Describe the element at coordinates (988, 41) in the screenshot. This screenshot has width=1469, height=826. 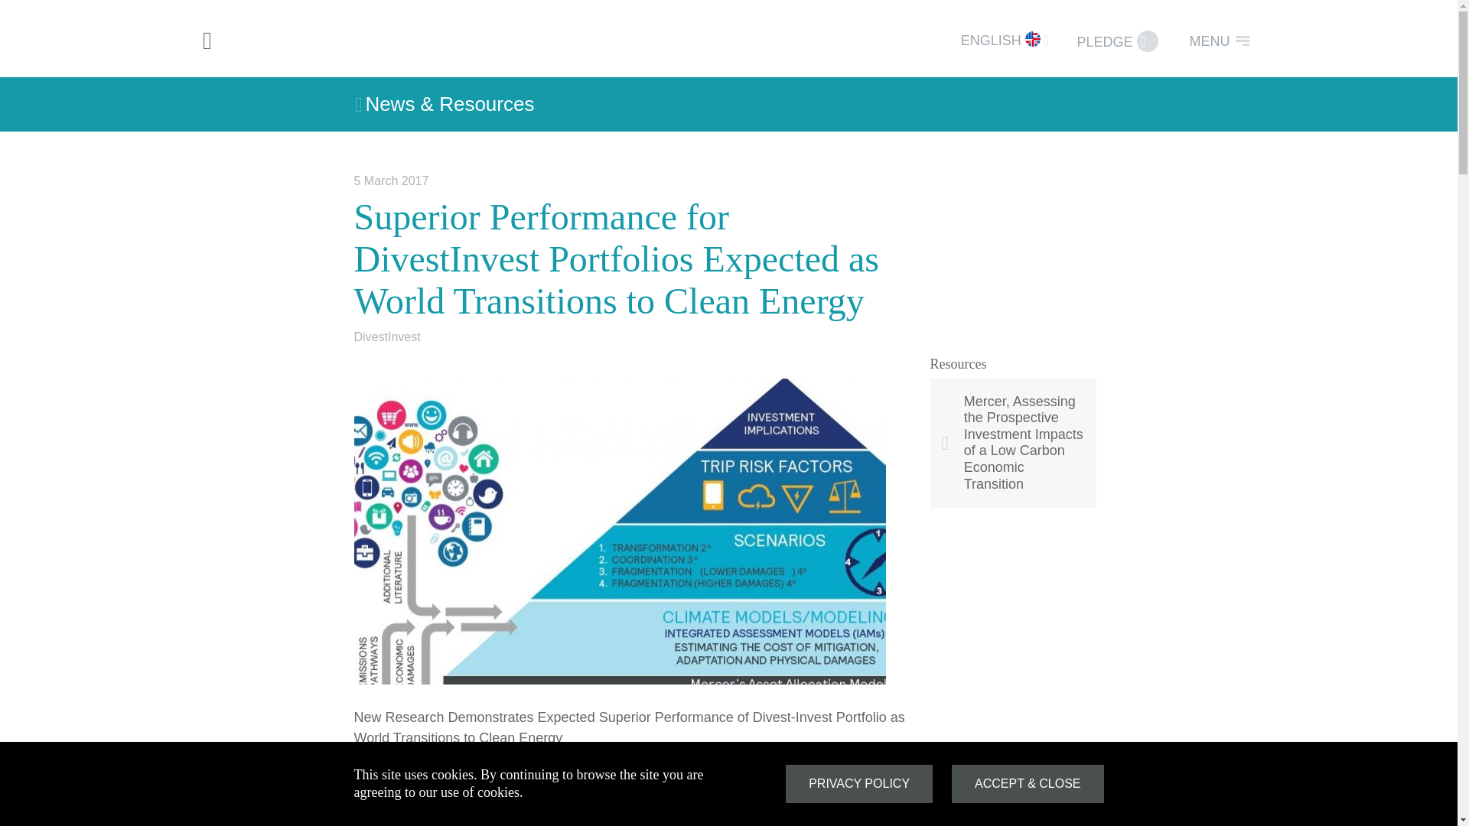
I see `Current Language` at that location.